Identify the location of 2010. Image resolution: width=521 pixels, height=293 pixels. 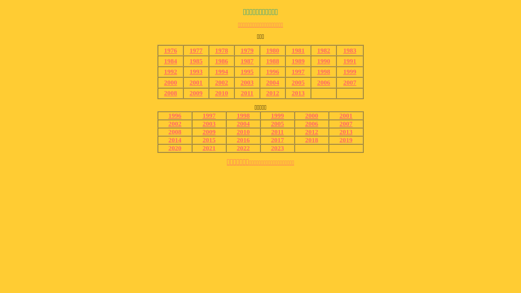
(222, 93).